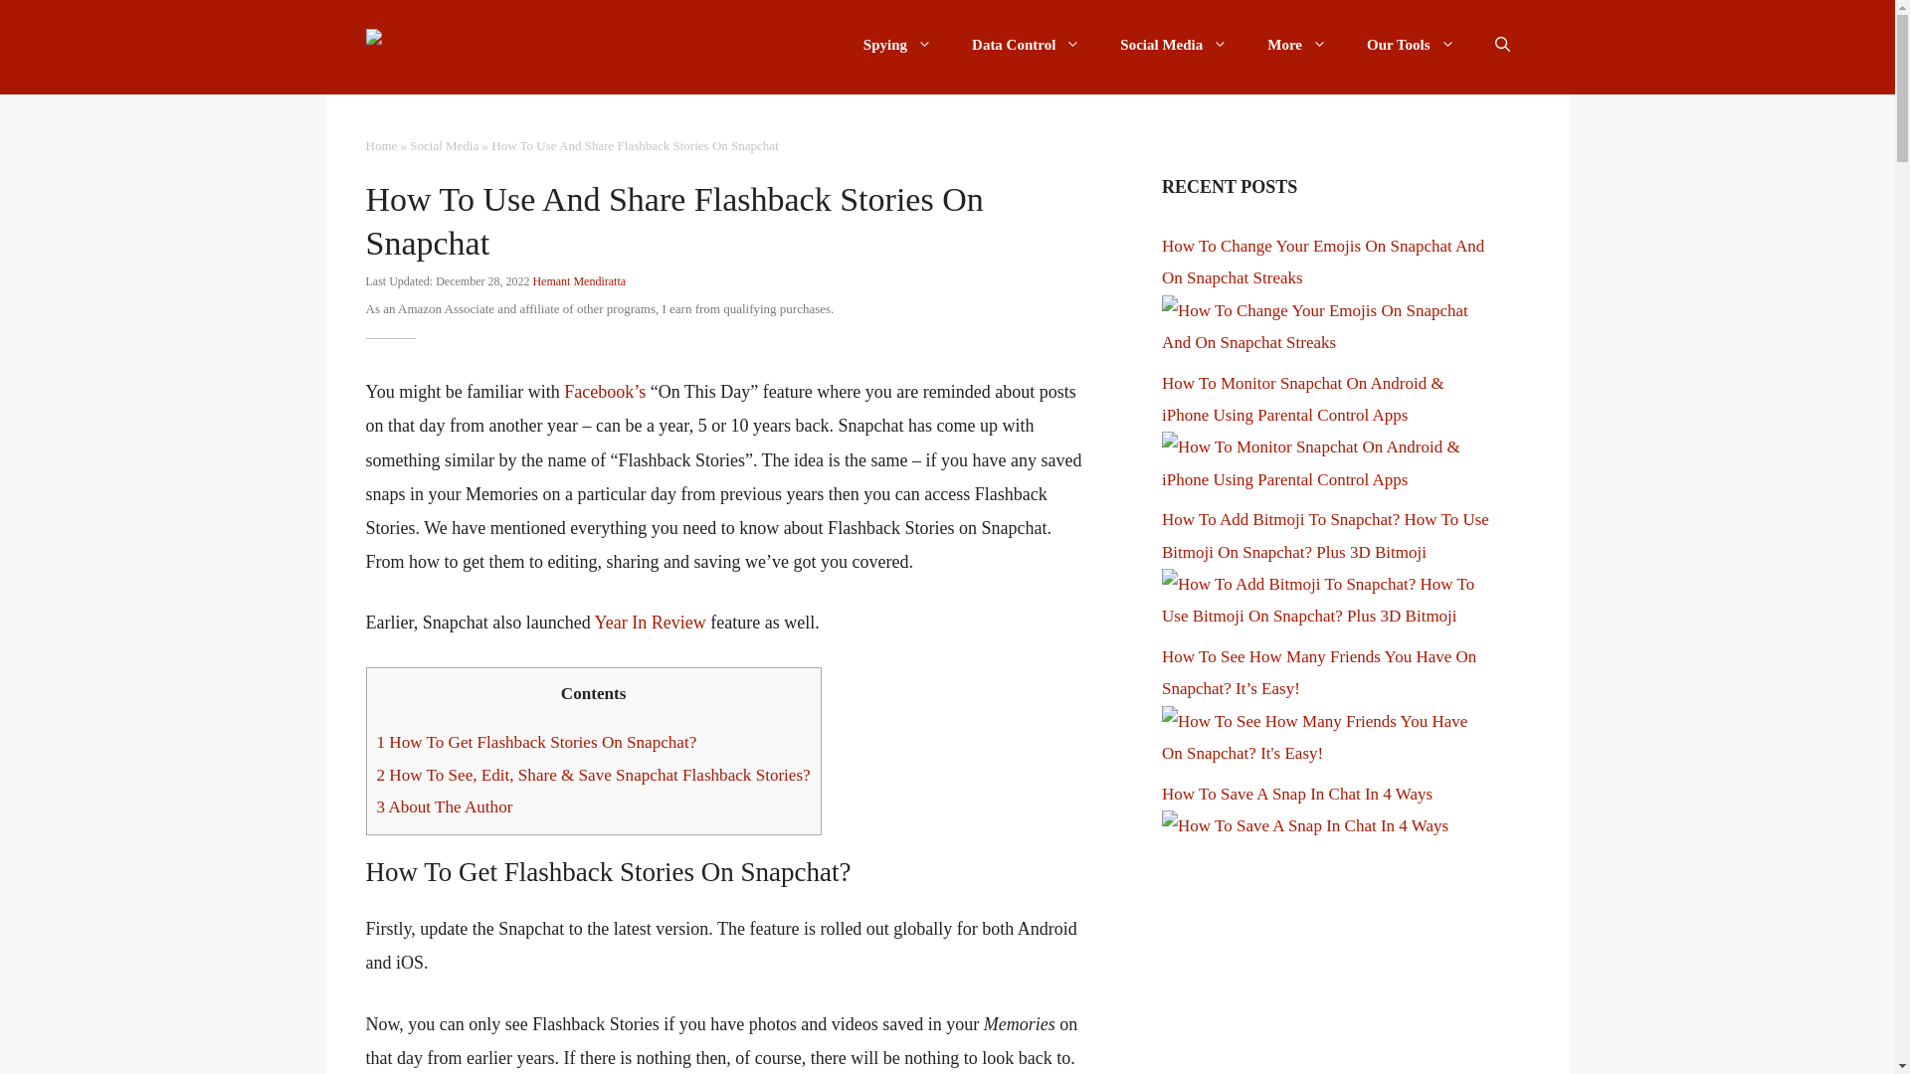 This screenshot has height=1074, width=1910. What do you see at coordinates (382, 145) in the screenshot?
I see `Home` at bounding box center [382, 145].